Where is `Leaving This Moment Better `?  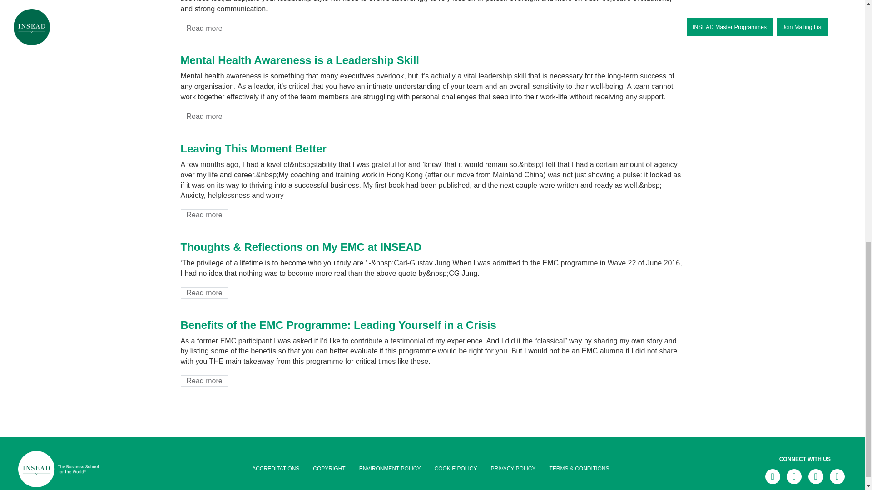
Leaving This Moment Better  is located at coordinates (204, 215).